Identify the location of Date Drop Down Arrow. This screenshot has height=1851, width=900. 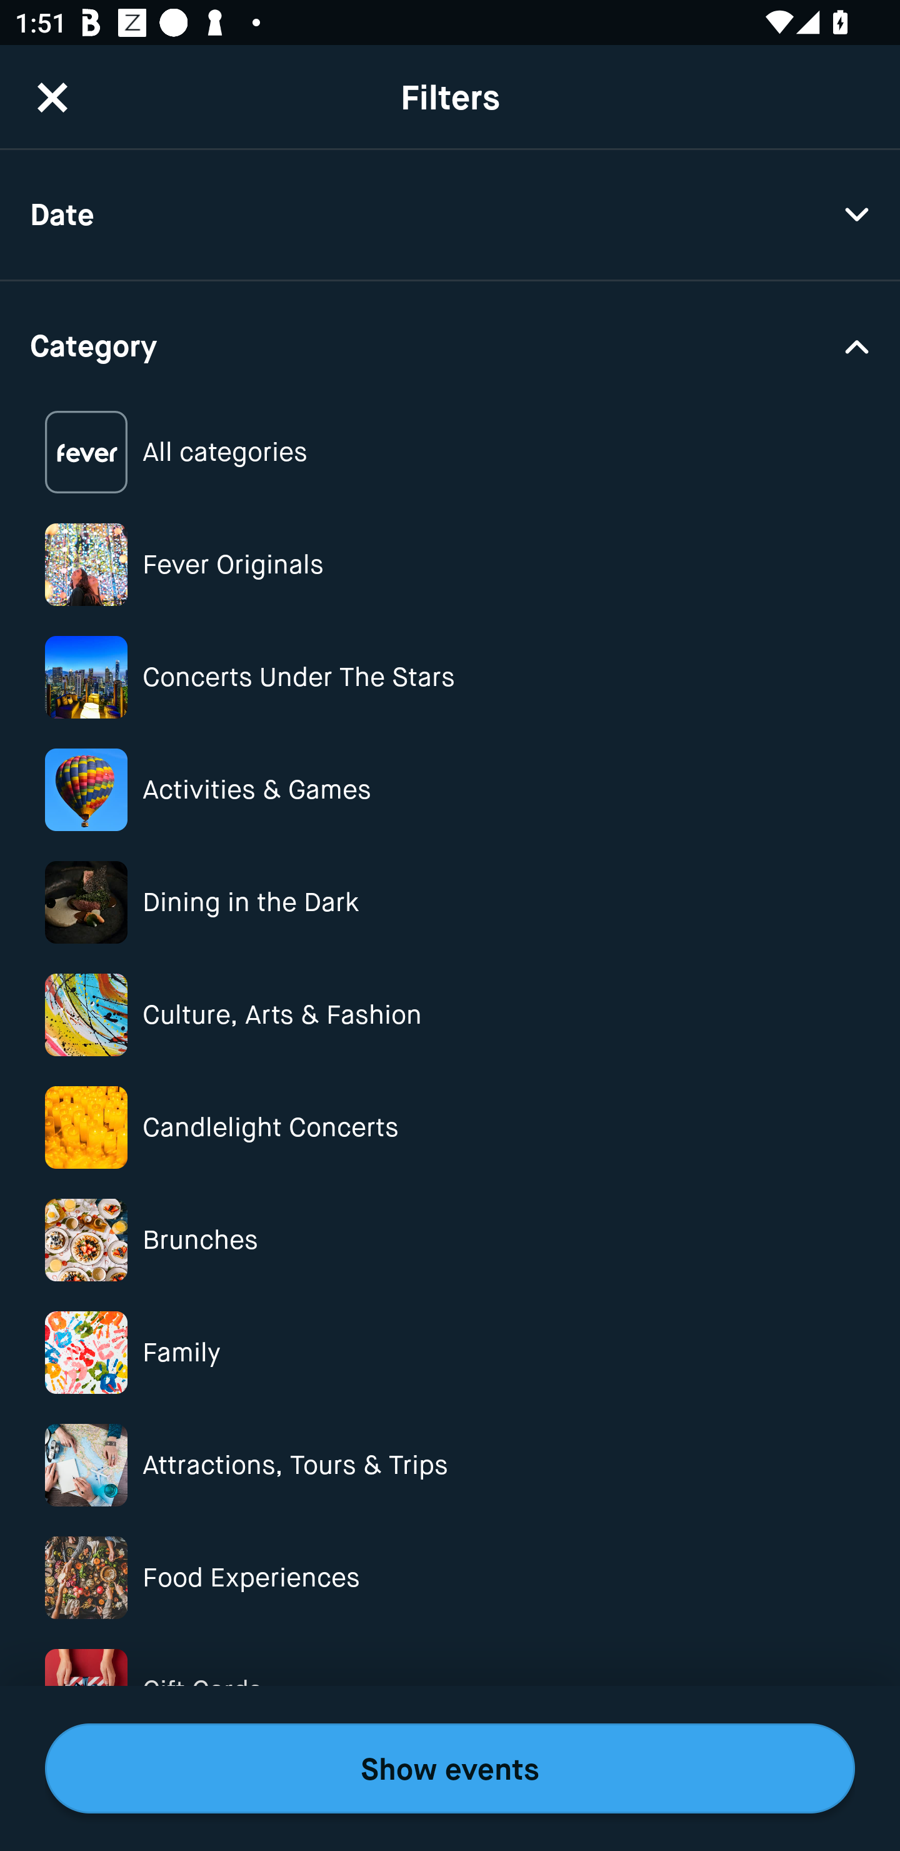
(450, 215).